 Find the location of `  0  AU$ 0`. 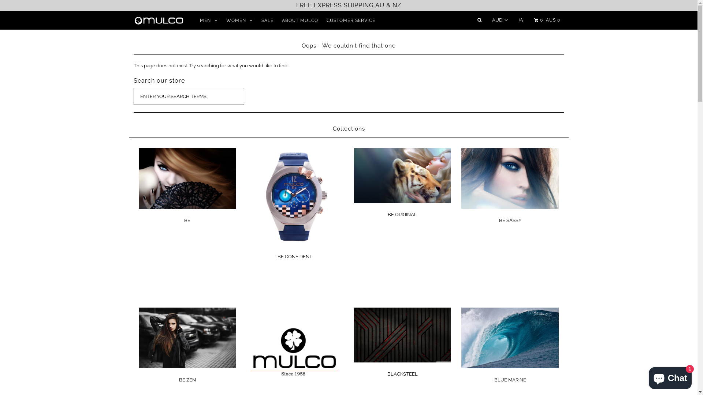

  0  AU$ 0 is located at coordinates (546, 20).